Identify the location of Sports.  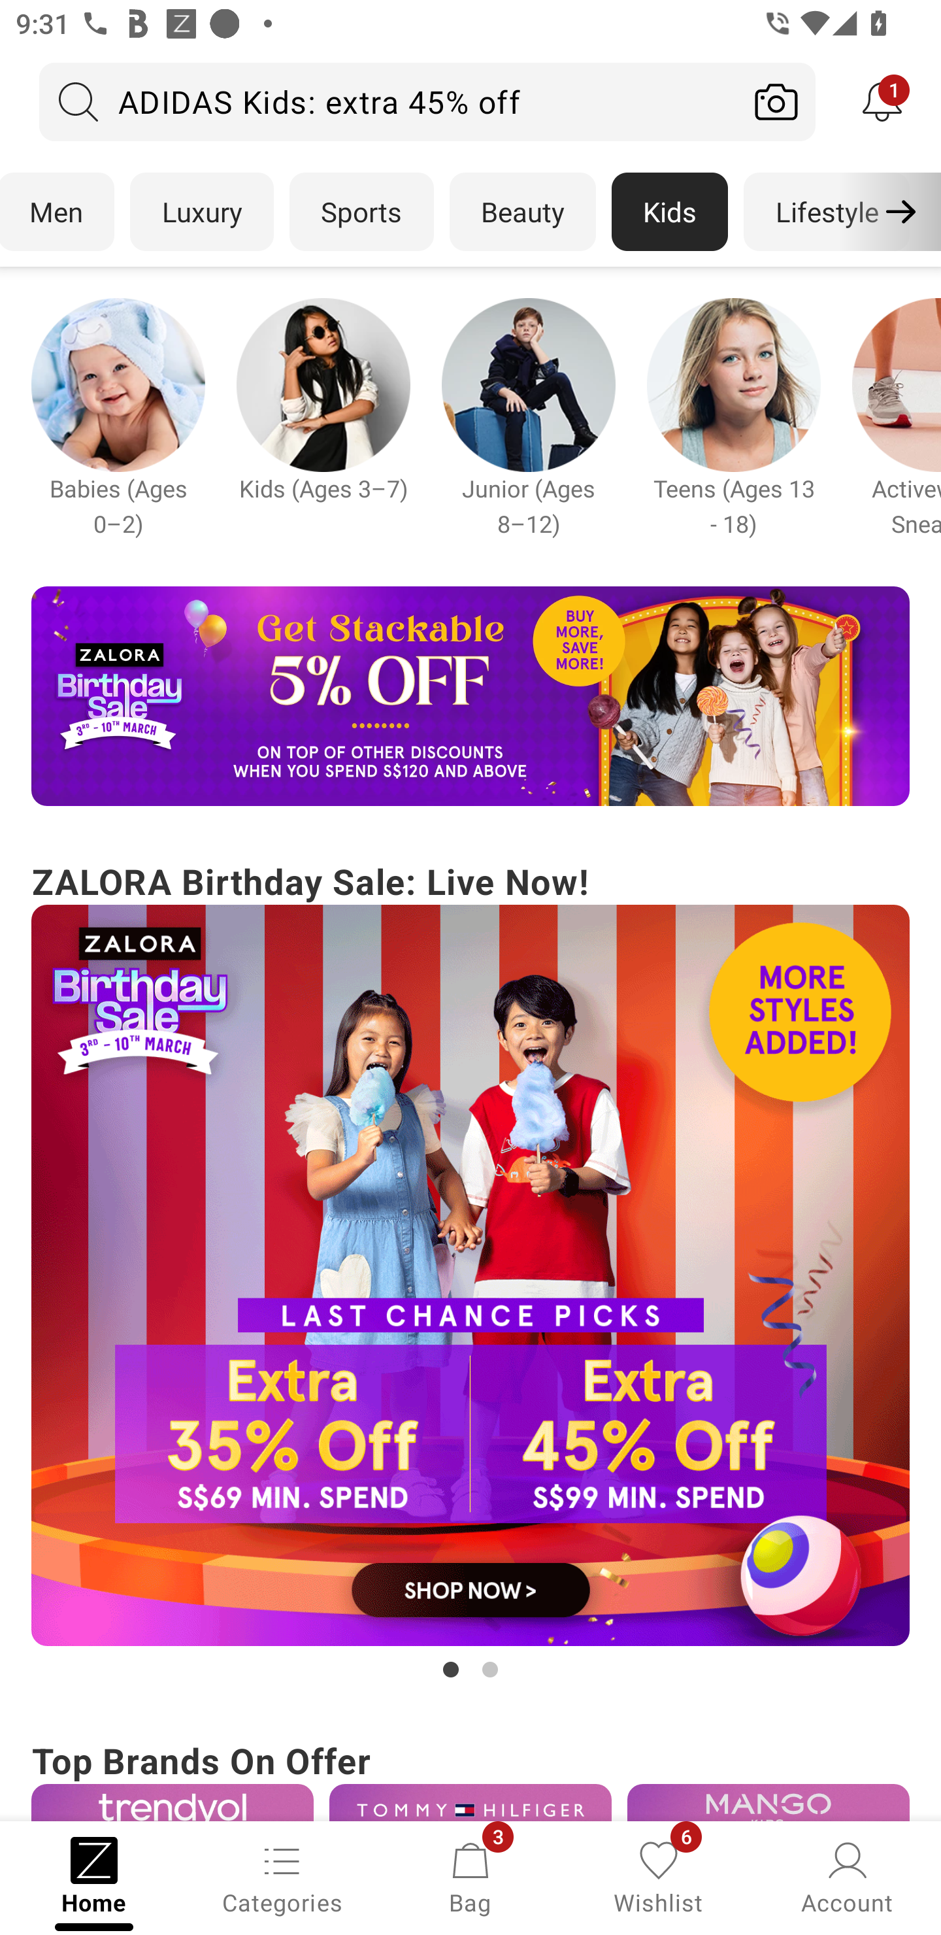
(361, 212).